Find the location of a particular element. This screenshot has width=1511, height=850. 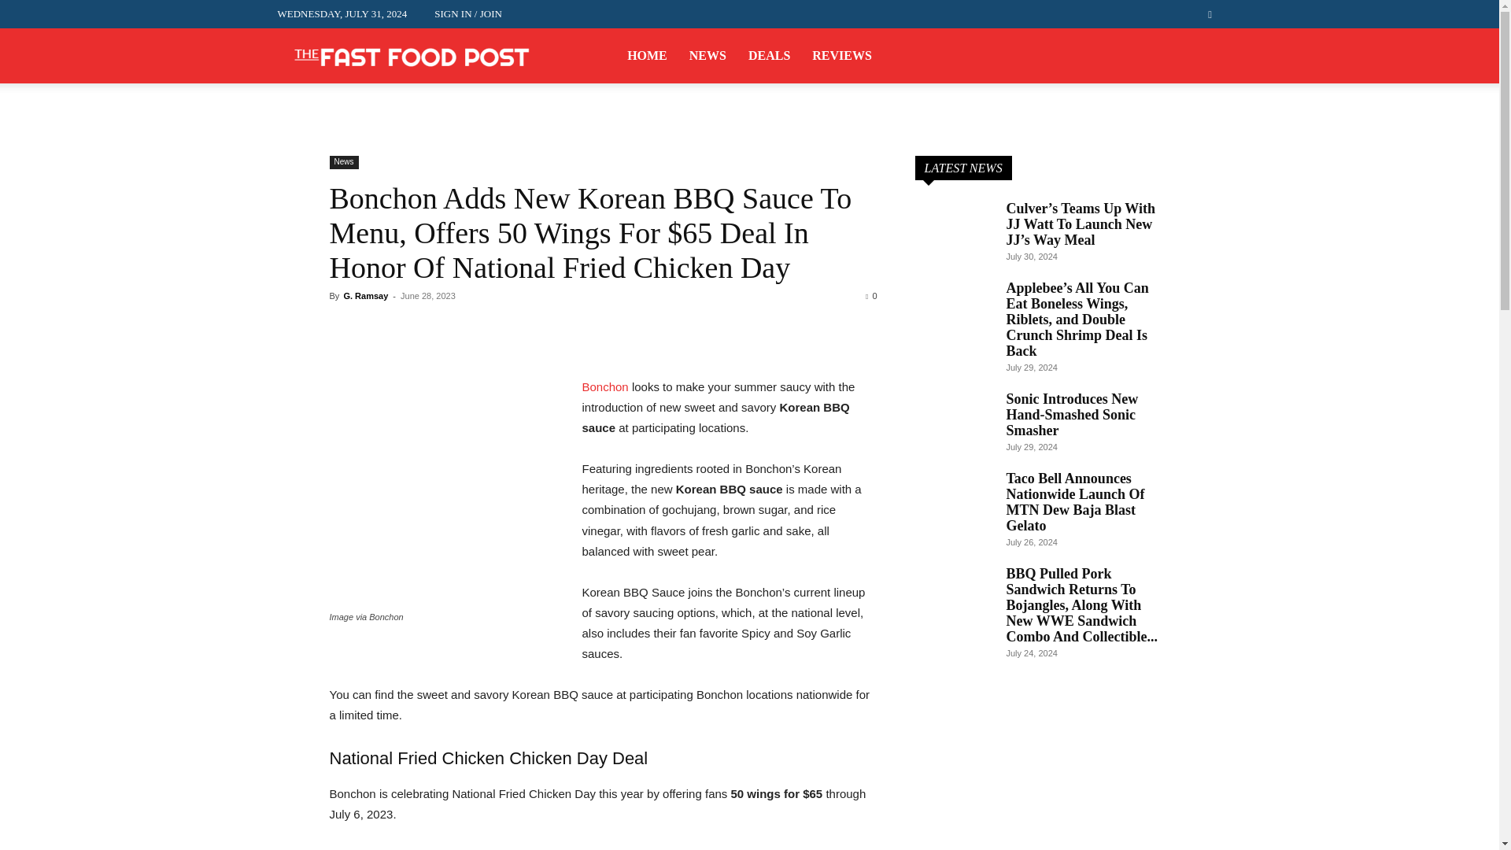

0 is located at coordinates (870, 296).